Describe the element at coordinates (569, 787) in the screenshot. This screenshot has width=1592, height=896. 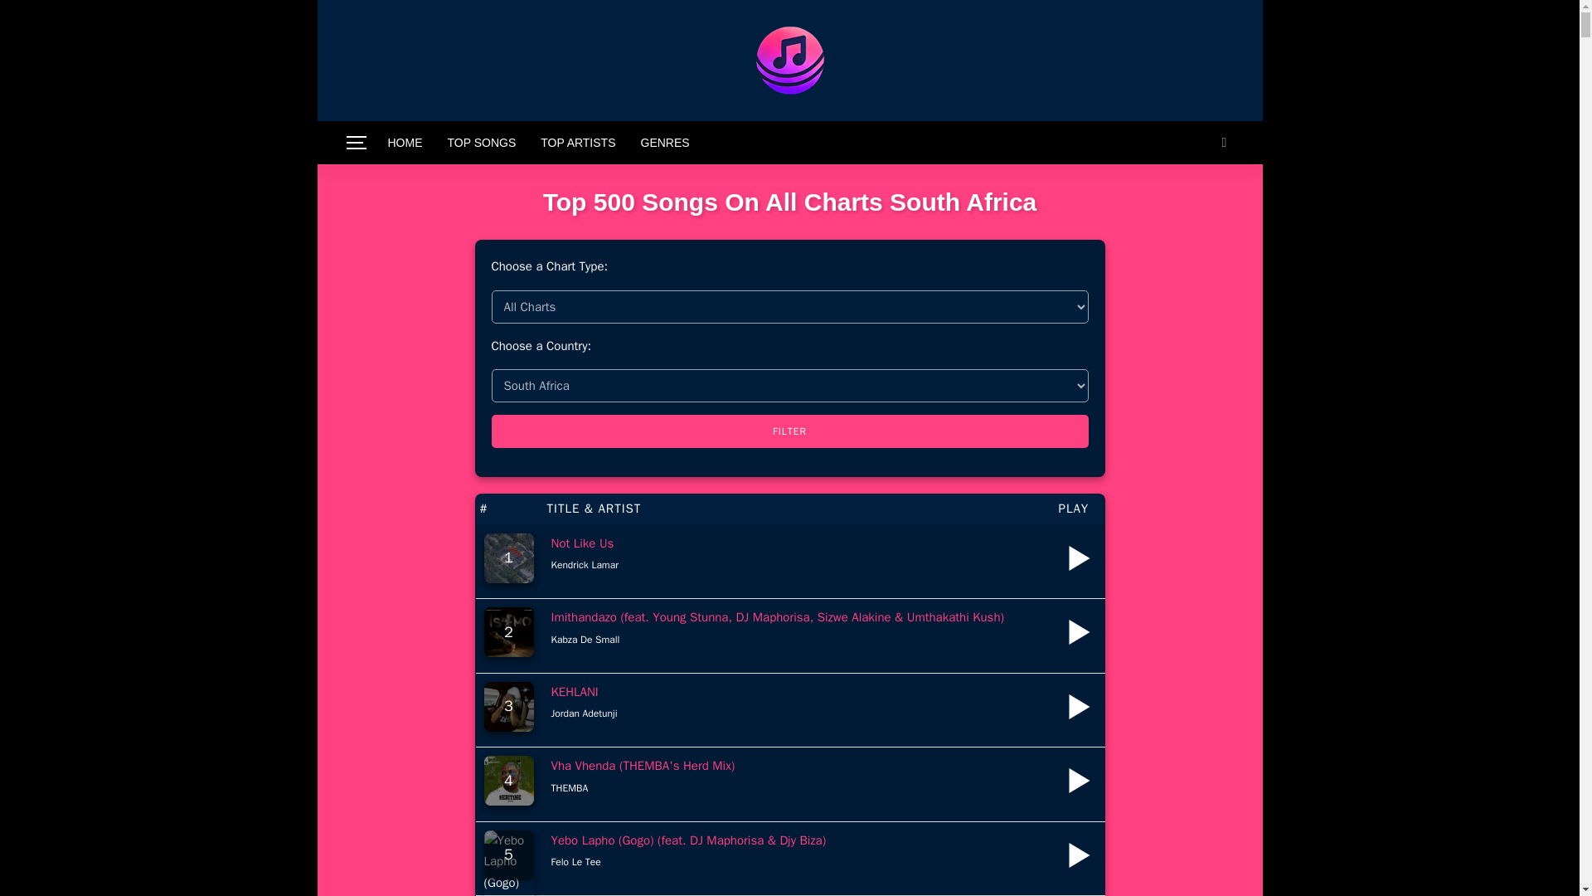
I see `THEMBA` at that location.